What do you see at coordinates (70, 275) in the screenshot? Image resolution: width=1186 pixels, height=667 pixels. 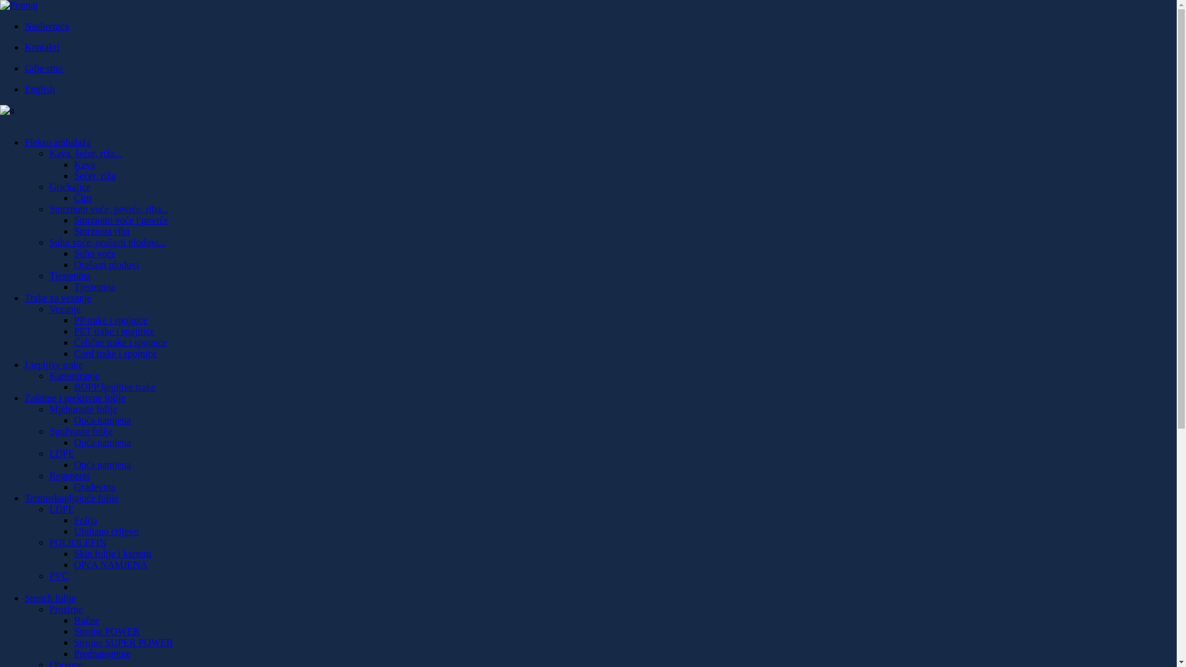 I see `Tjestenina` at bounding box center [70, 275].